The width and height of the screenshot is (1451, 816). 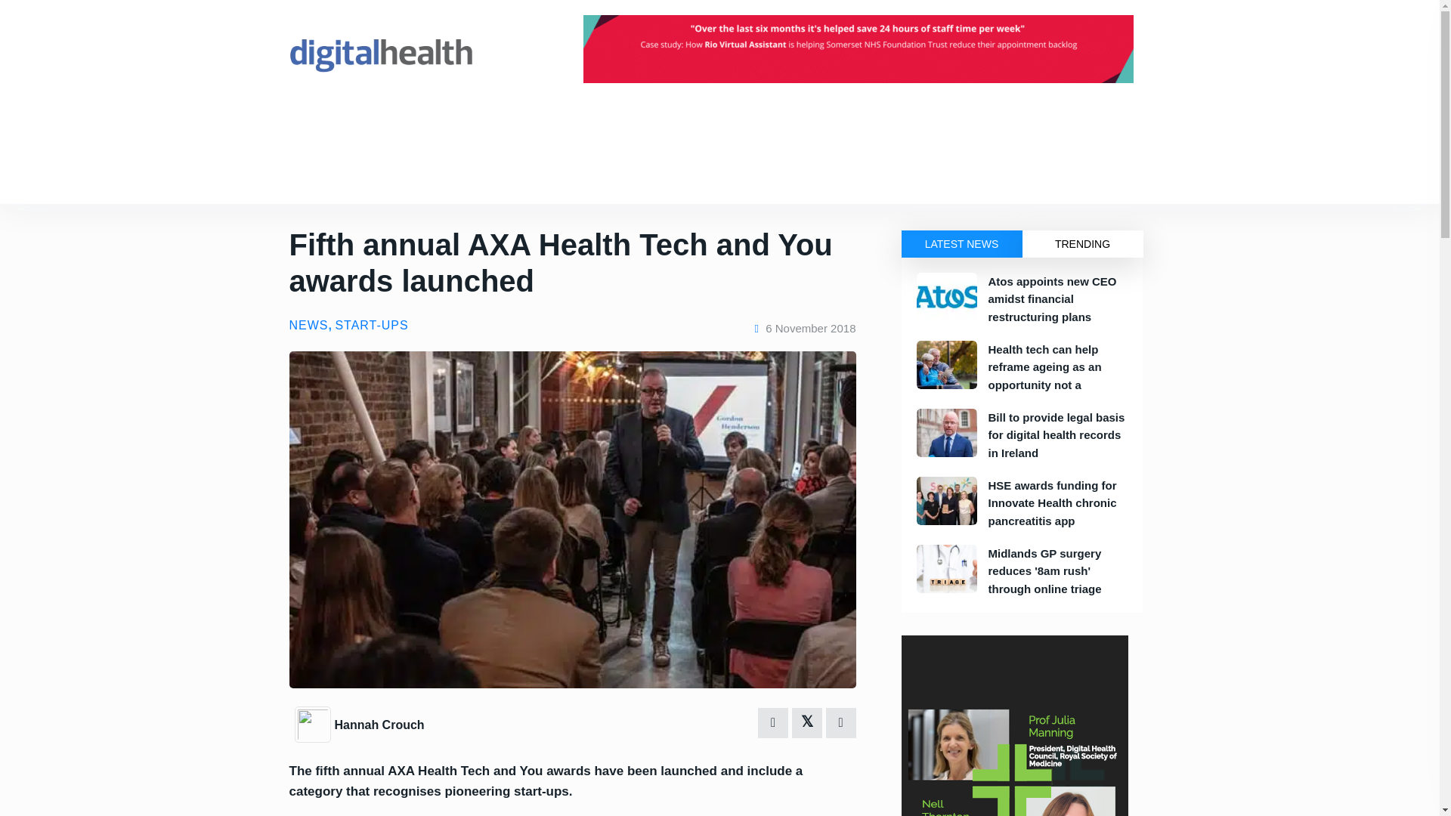 What do you see at coordinates (445, 124) in the screenshot?
I see `Intelligence` at bounding box center [445, 124].